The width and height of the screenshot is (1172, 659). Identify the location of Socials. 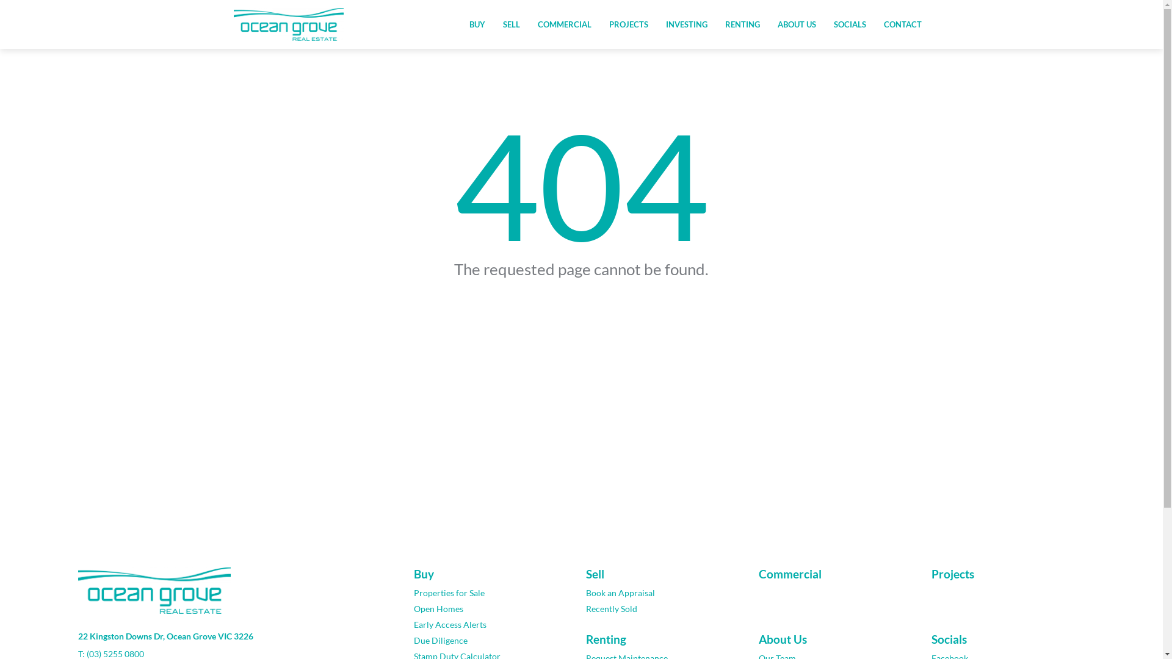
(1008, 639).